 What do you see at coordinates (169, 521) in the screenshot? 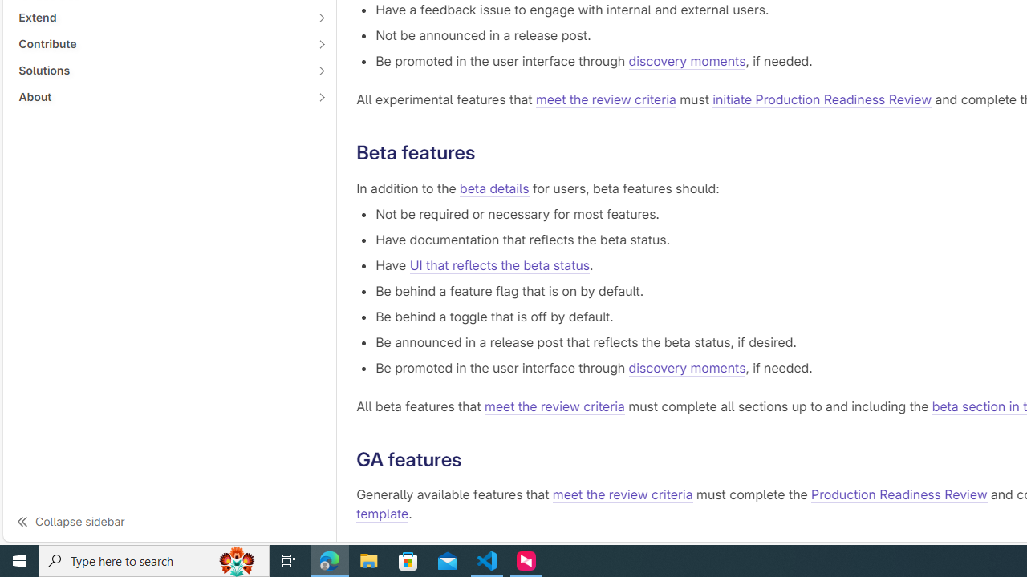
I see `Collapse sidebar` at bounding box center [169, 521].